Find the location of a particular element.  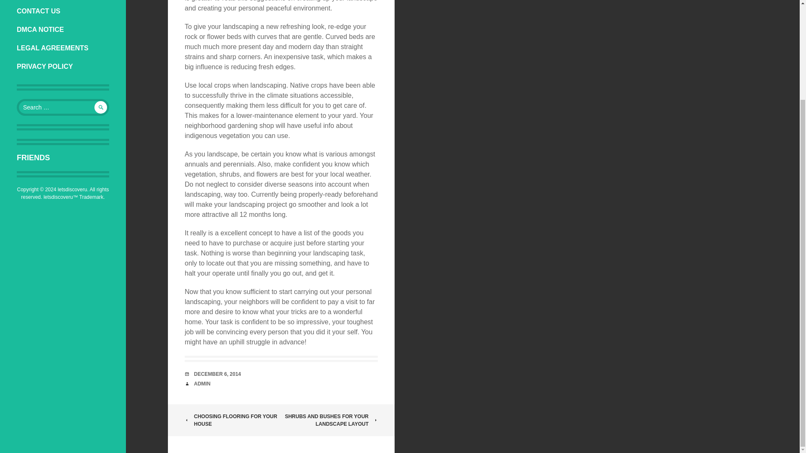

CONTACT US is located at coordinates (63, 11).